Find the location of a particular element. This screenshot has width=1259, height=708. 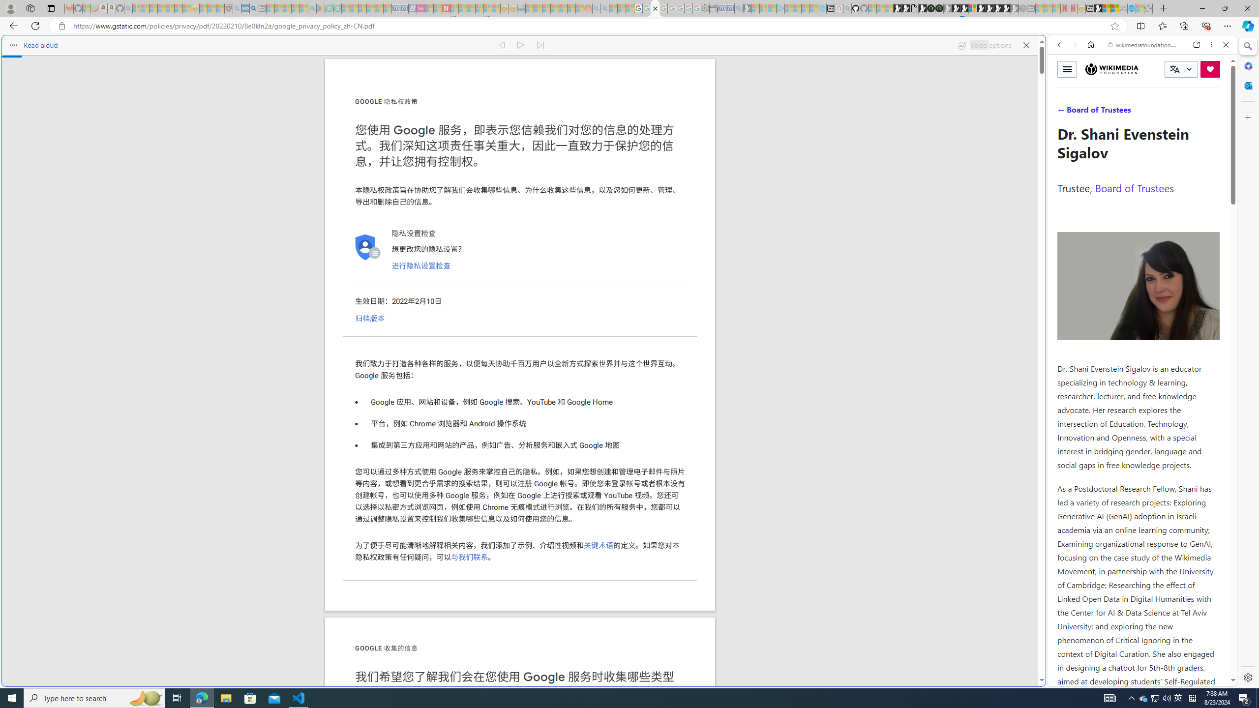

Wikimedia Foundation is located at coordinates (1111, 69).